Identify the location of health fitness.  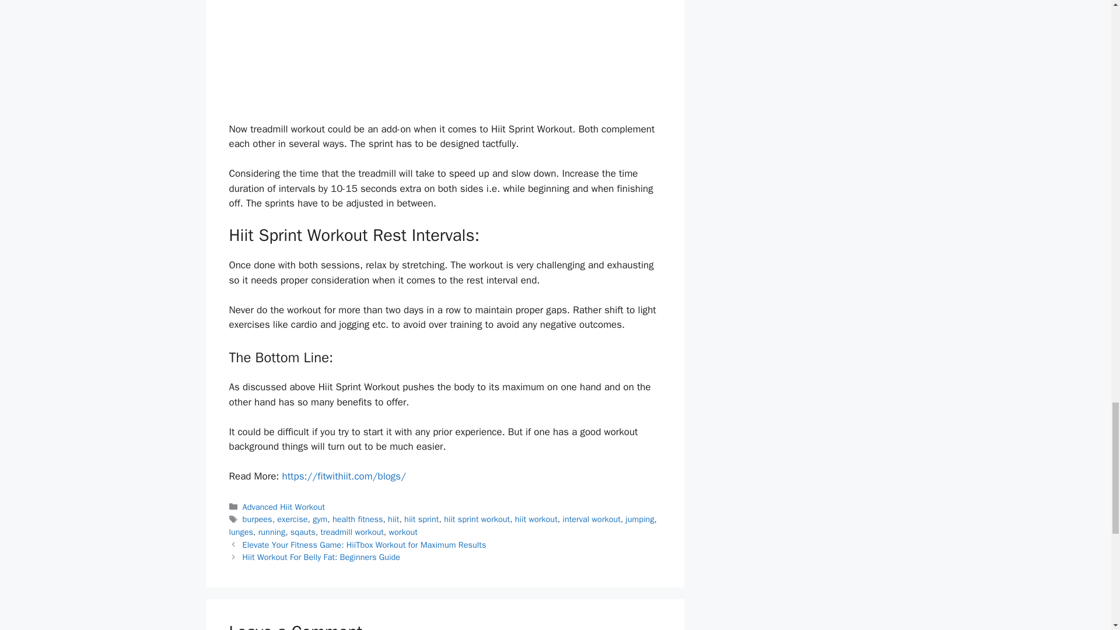
(358, 519).